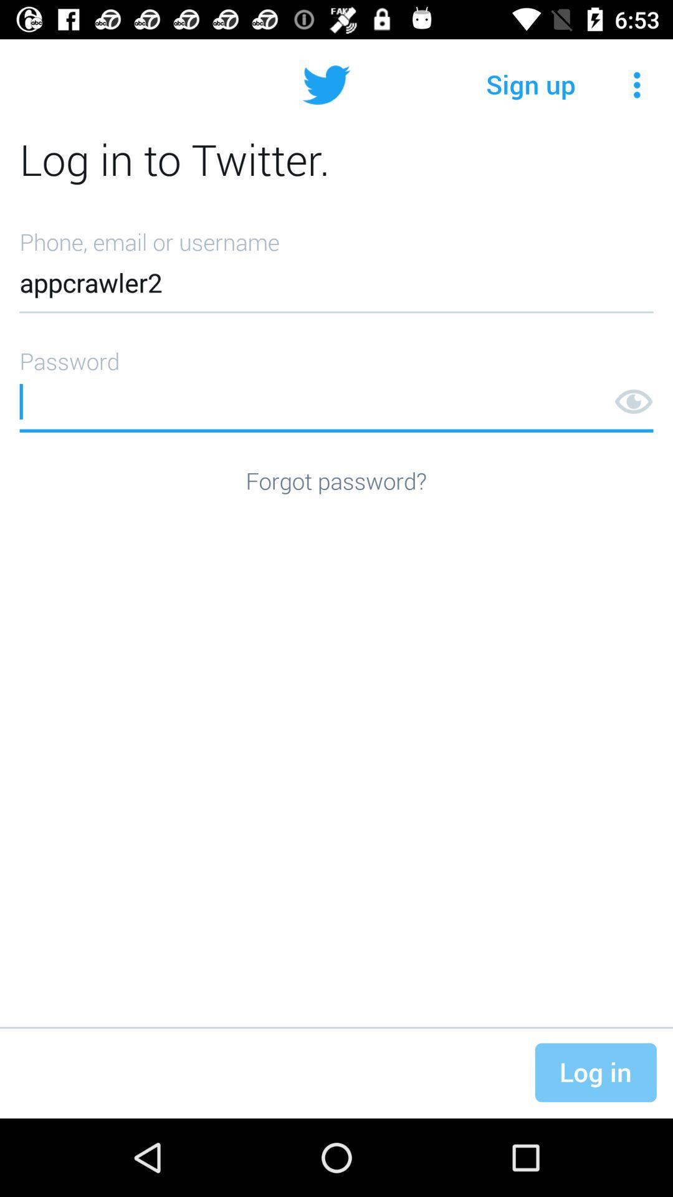 This screenshot has height=1197, width=673. Describe the element at coordinates (336, 267) in the screenshot. I see `press the item below log in to item` at that location.